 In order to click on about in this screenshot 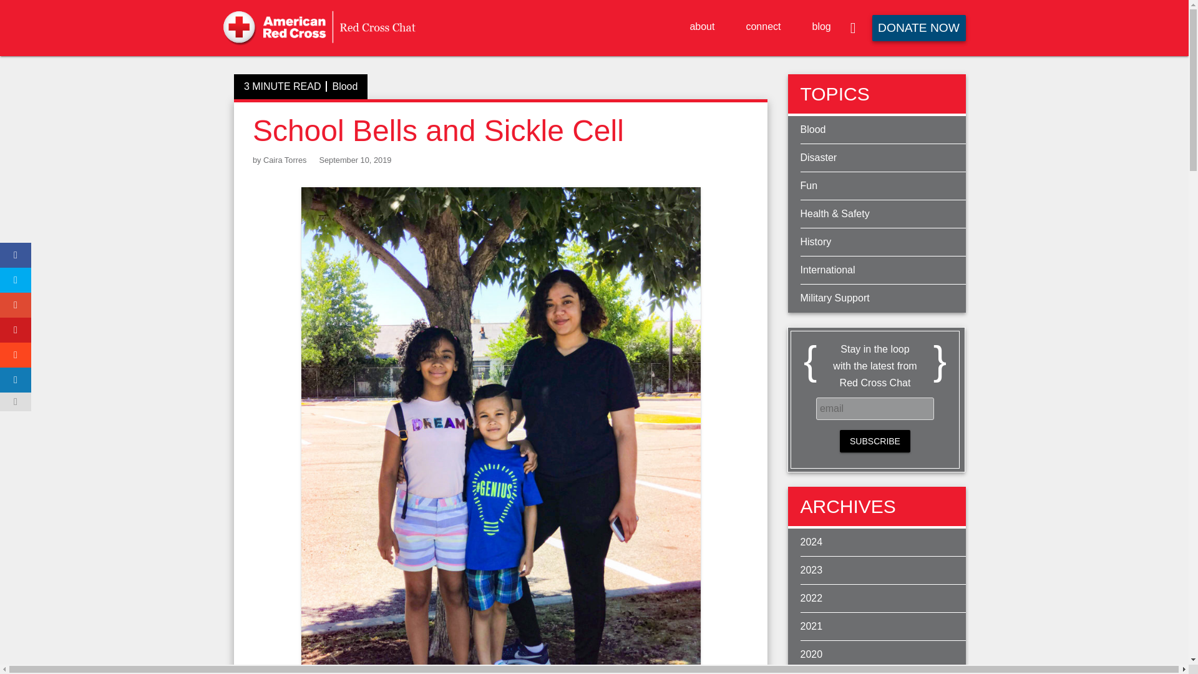, I will do `click(701, 26)`.